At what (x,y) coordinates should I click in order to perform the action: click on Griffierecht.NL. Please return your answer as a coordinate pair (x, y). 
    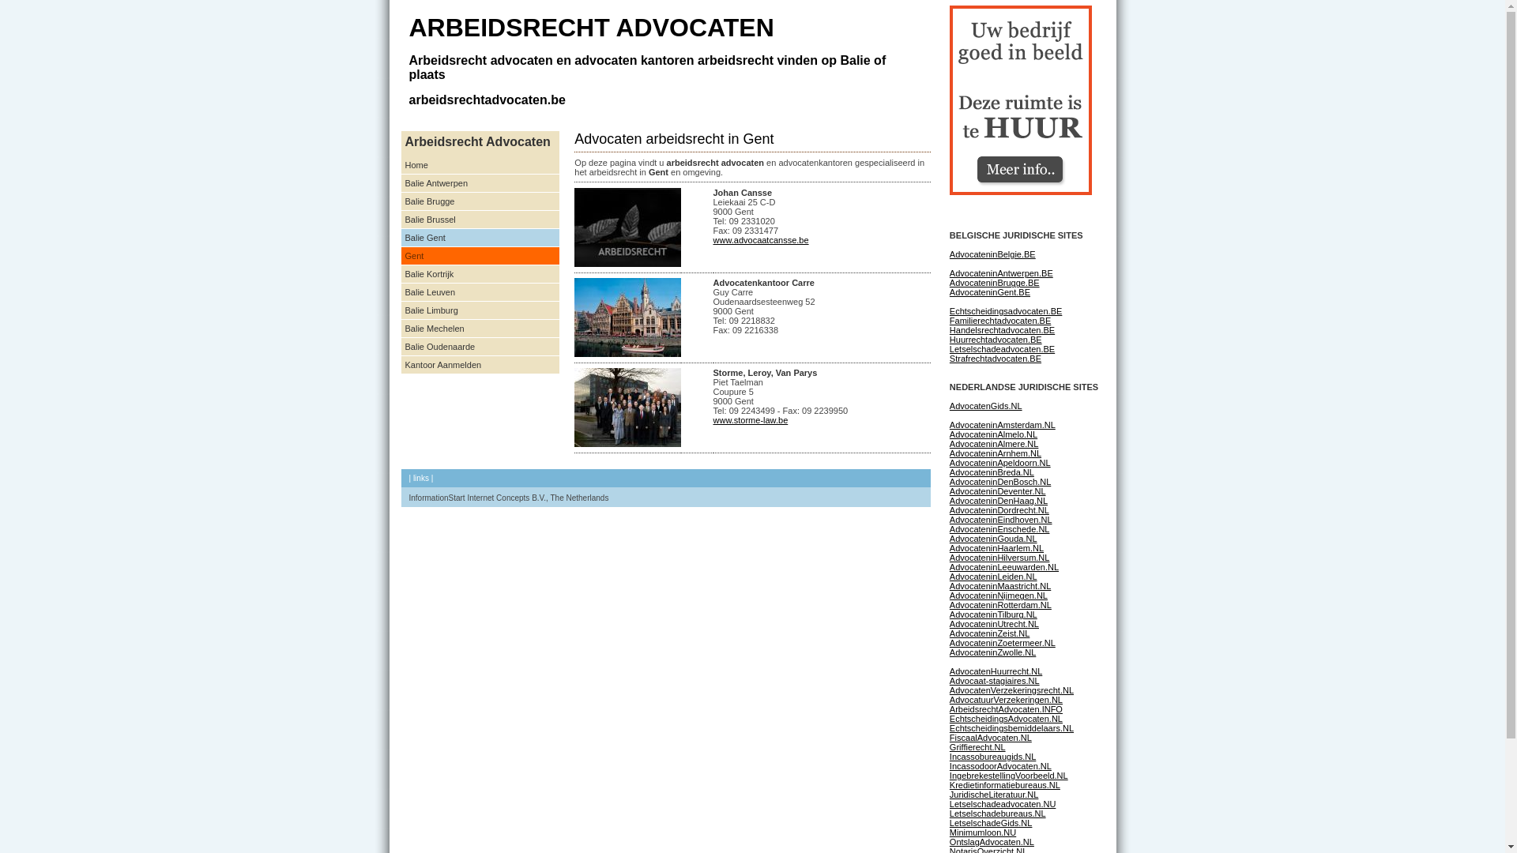
    Looking at the image, I should click on (978, 747).